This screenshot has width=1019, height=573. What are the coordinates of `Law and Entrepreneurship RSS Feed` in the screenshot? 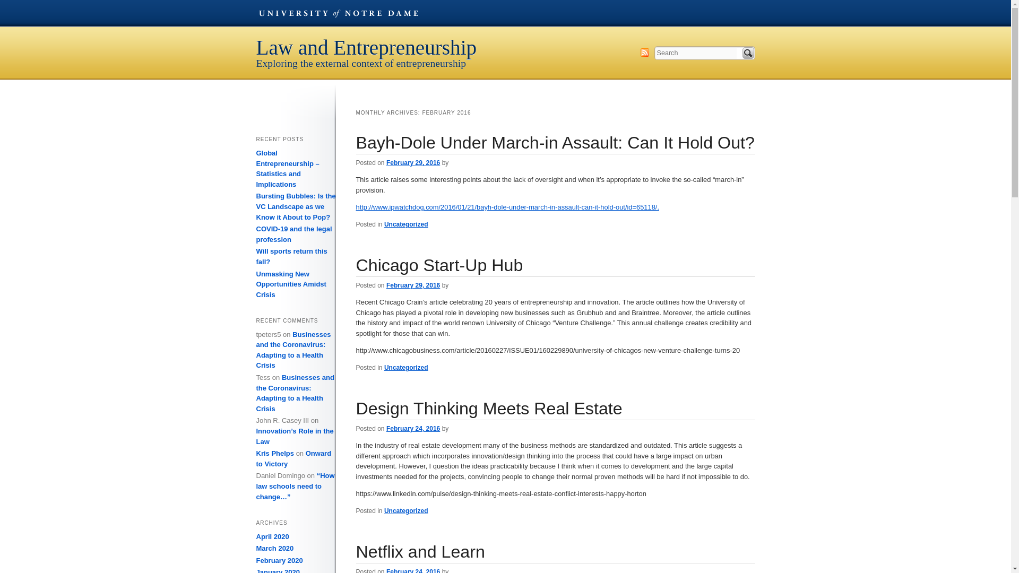 It's located at (644, 52).